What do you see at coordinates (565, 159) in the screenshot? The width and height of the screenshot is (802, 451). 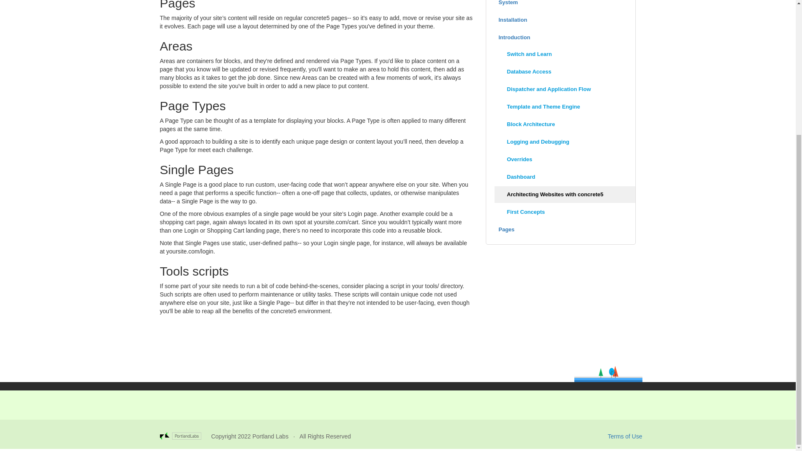 I see `Overrides` at bounding box center [565, 159].